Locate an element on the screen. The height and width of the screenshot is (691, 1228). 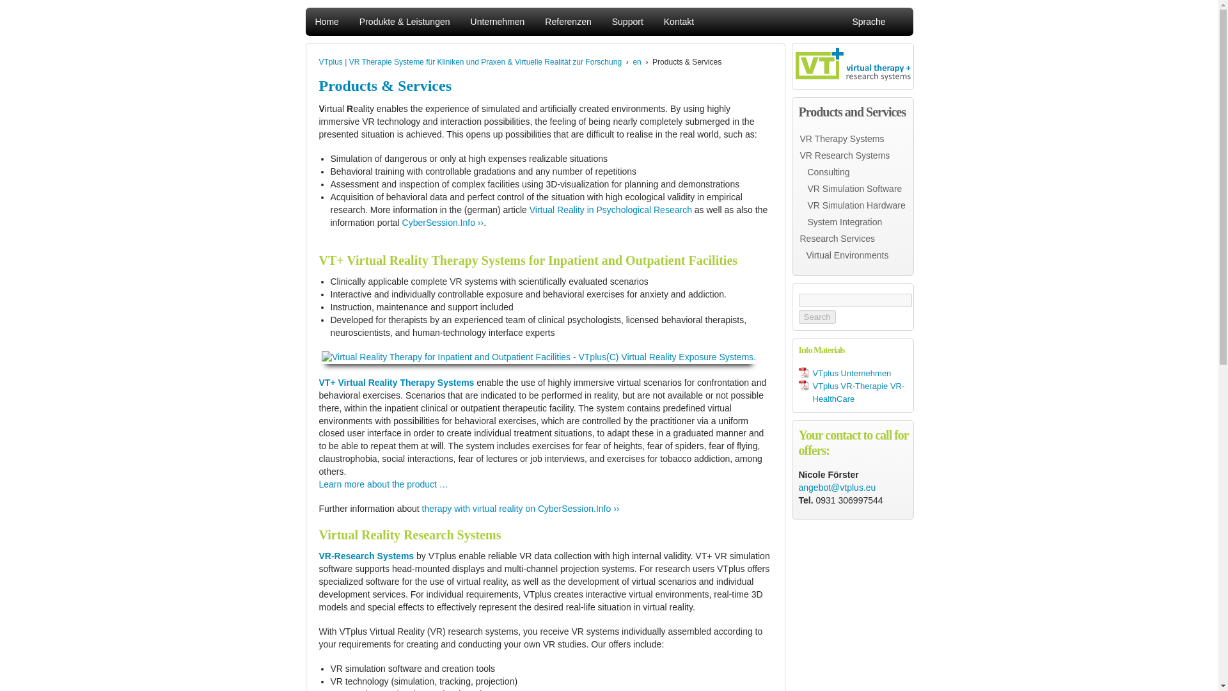
Search is located at coordinates (816, 317).